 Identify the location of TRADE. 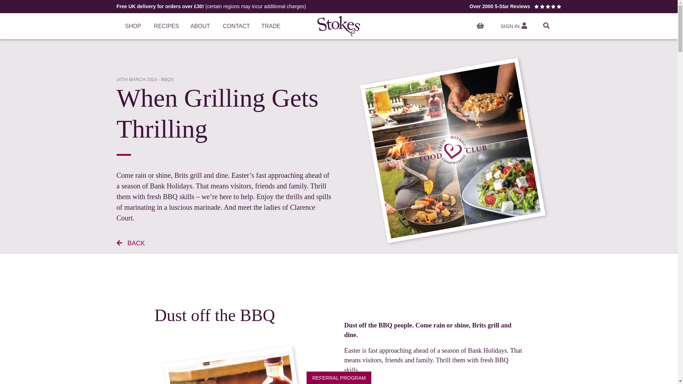
(271, 26).